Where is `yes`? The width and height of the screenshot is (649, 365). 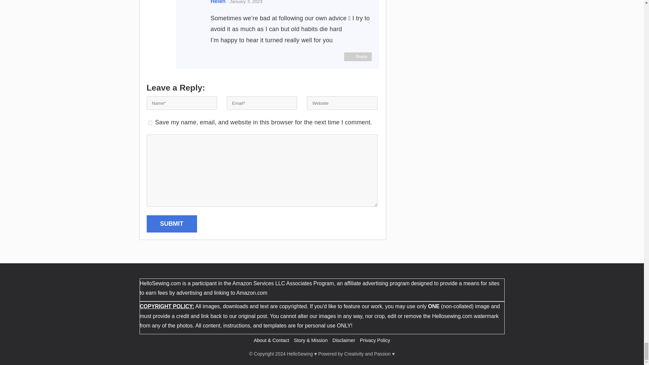
yes is located at coordinates (150, 123).